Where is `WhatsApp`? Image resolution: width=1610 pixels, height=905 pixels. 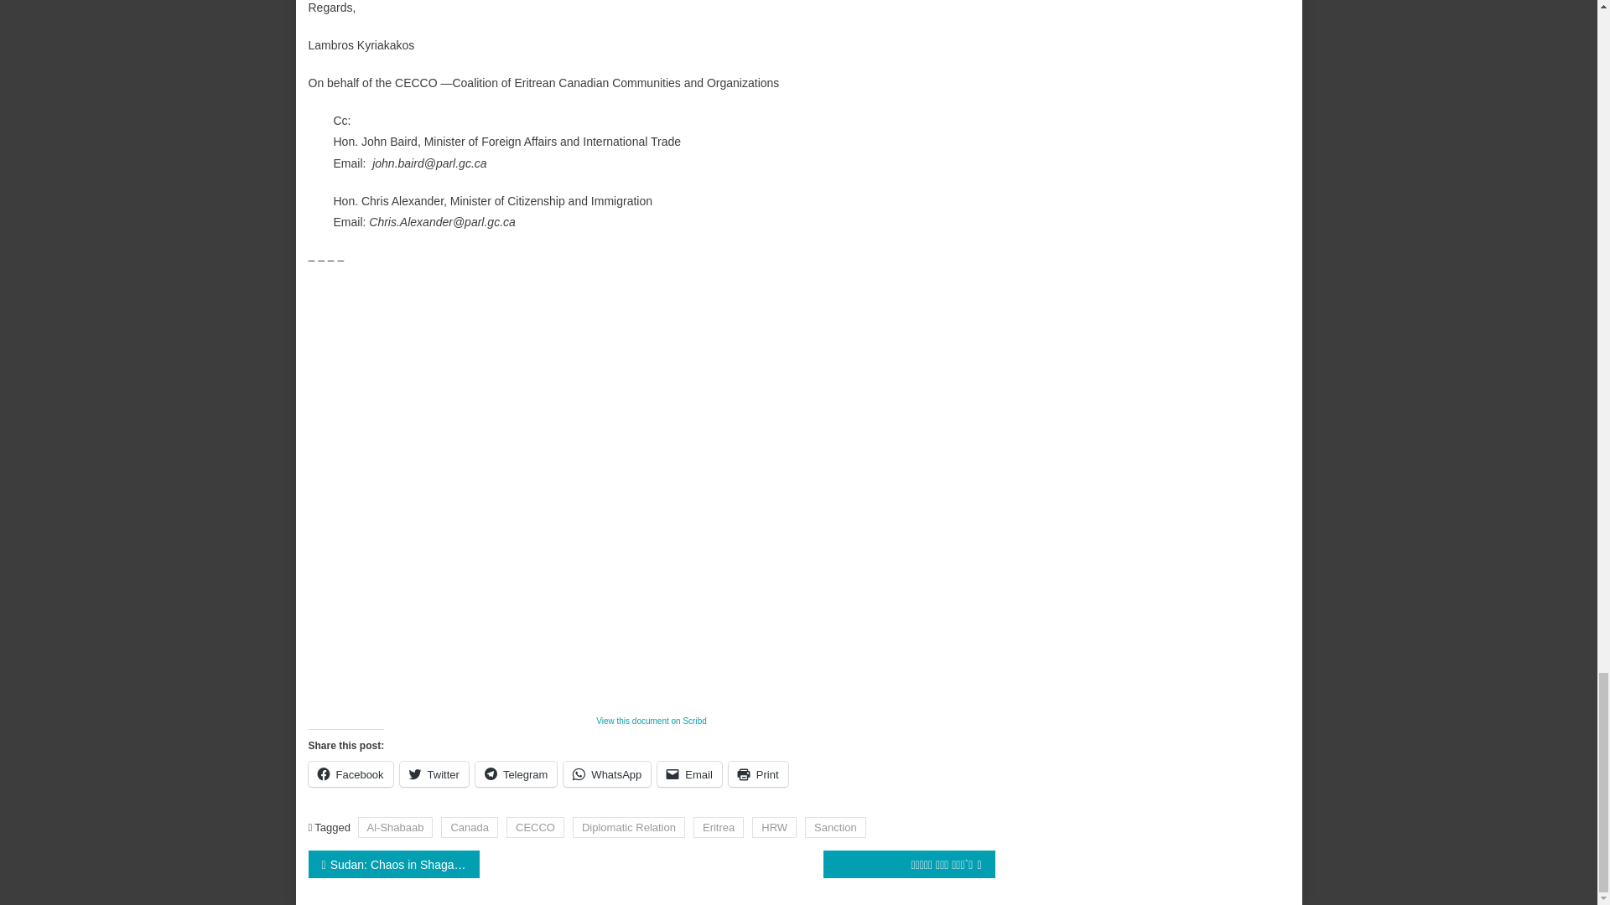
WhatsApp is located at coordinates (607, 774).